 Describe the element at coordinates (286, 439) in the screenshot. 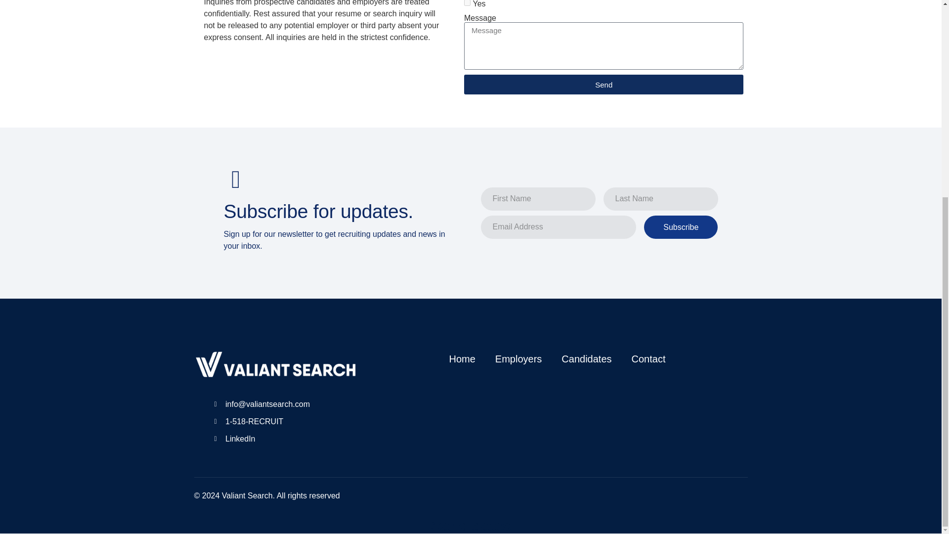

I see `LinkedIn` at that location.